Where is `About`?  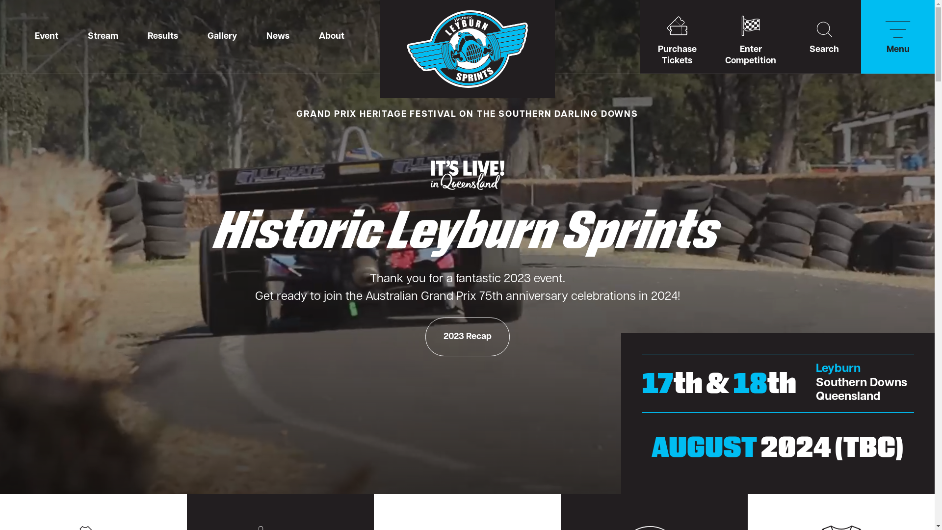 About is located at coordinates (332, 37).